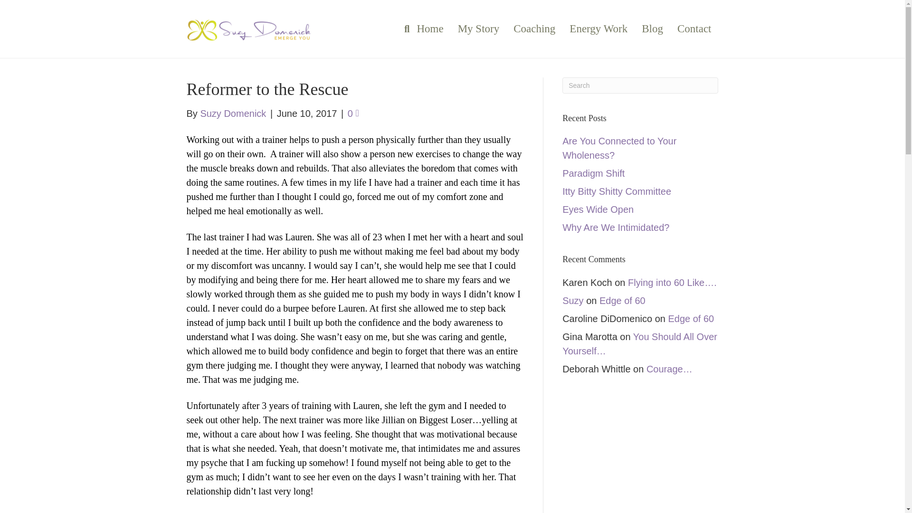 The image size is (912, 513). What do you see at coordinates (573, 300) in the screenshot?
I see `Suzy` at bounding box center [573, 300].